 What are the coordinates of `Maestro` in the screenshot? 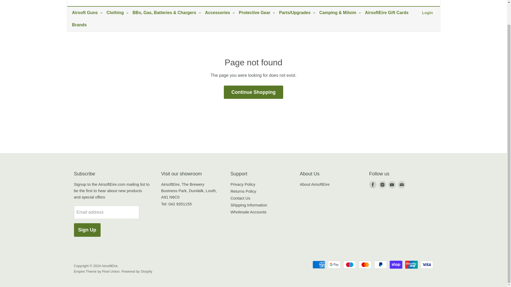 It's located at (350, 264).